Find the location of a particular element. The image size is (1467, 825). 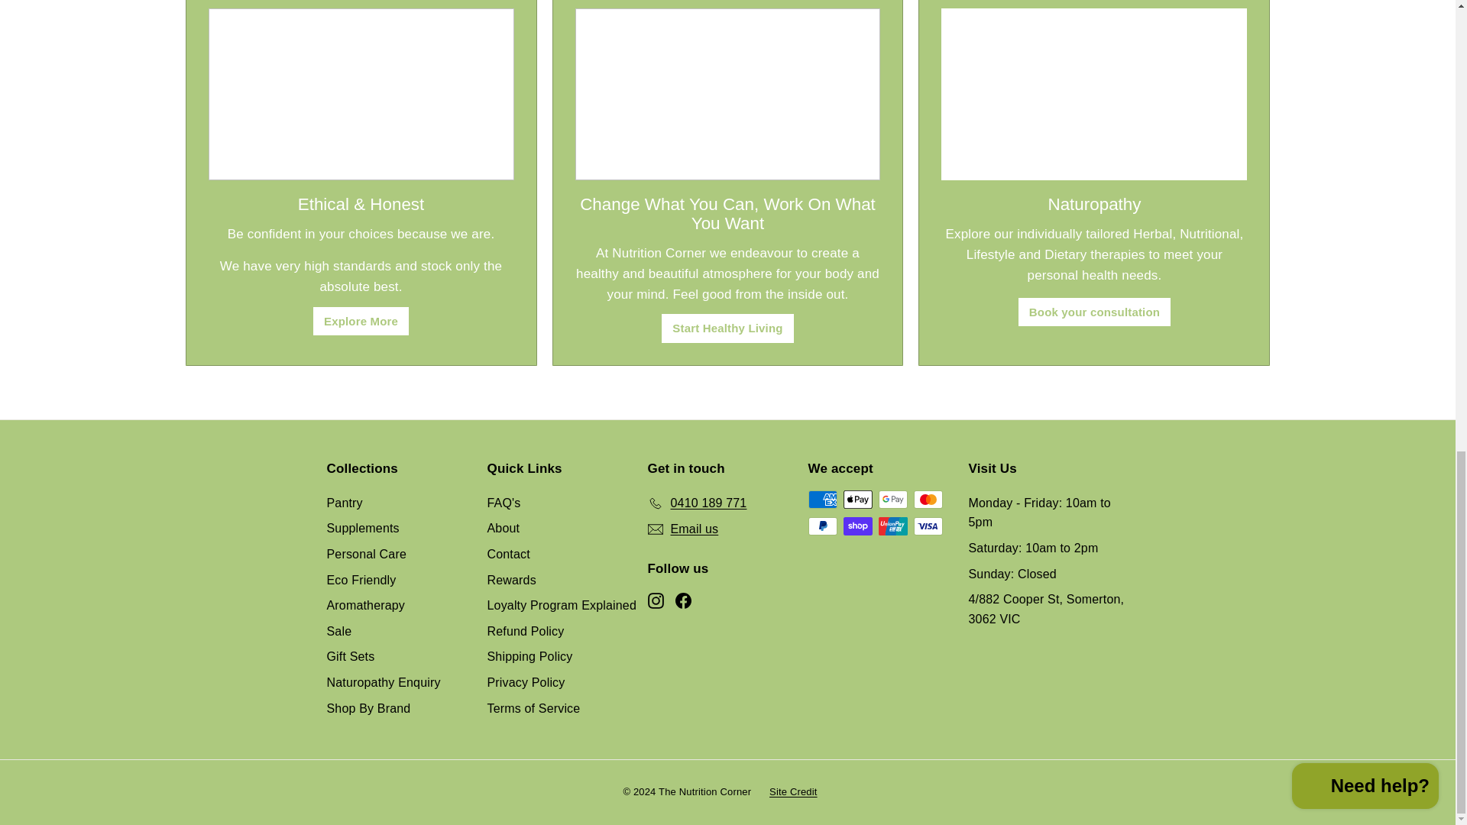

Shop Pay is located at coordinates (858, 526).